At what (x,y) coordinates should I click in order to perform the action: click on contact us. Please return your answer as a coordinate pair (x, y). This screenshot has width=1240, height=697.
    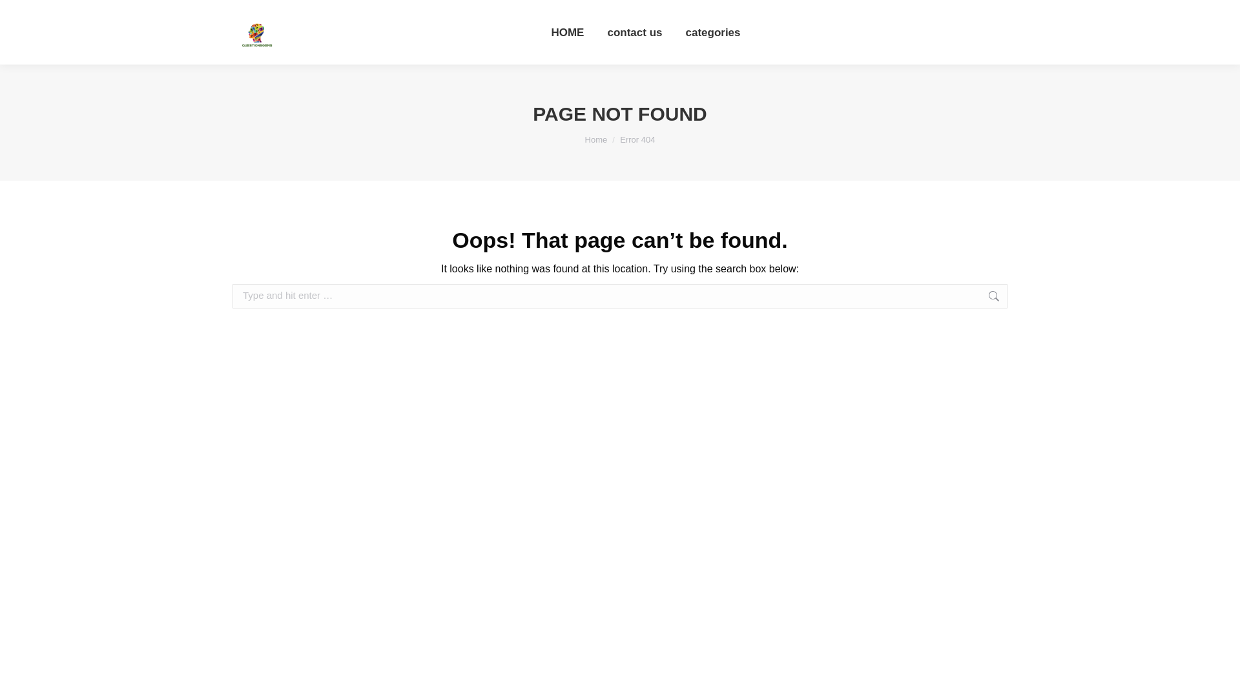
    Looking at the image, I should click on (634, 32).